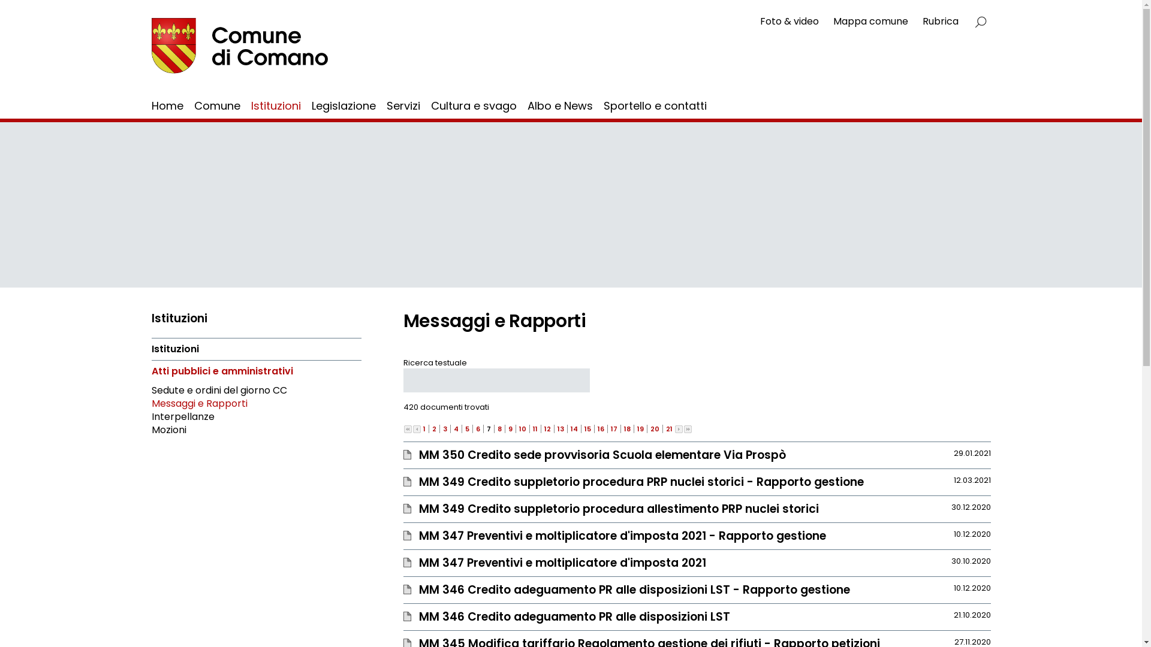  I want to click on 20, so click(655, 429).